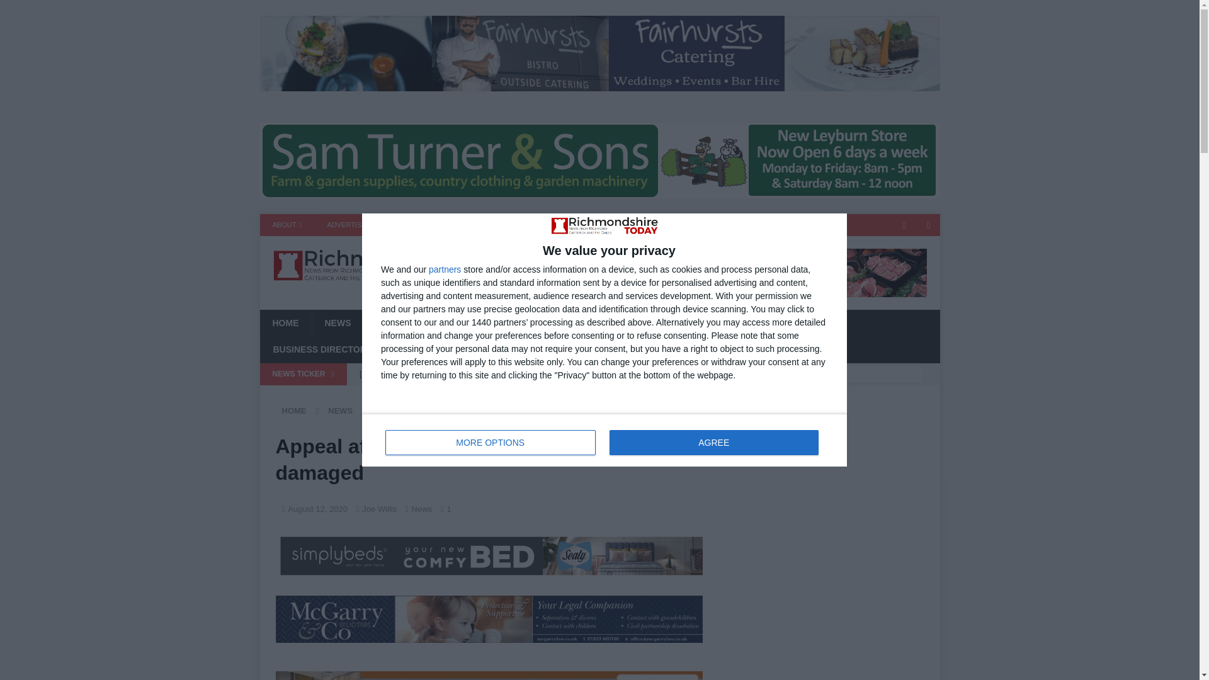 Image resolution: width=1209 pixels, height=680 pixels. Describe the element at coordinates (346, 225) in the screenshot. I see `ADVERTISE` at that location.